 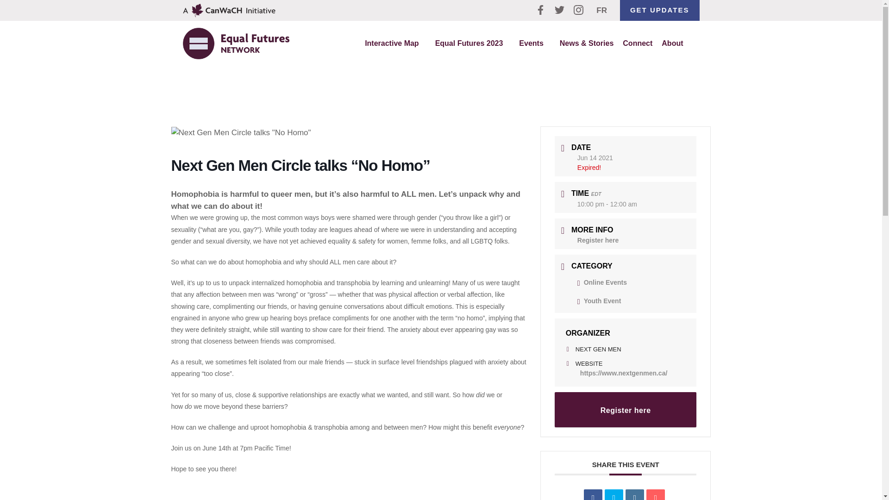 I want to click on FR, so click(x=601, y=10).